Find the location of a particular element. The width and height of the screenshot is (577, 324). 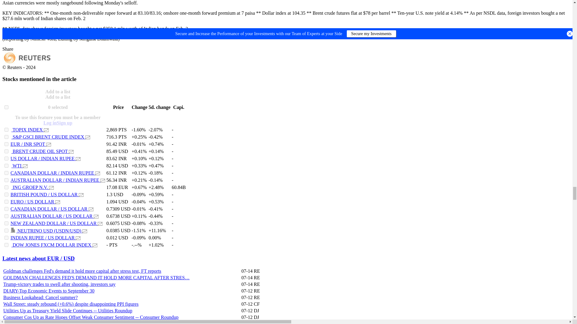

on is located at coordinates (7, 130).